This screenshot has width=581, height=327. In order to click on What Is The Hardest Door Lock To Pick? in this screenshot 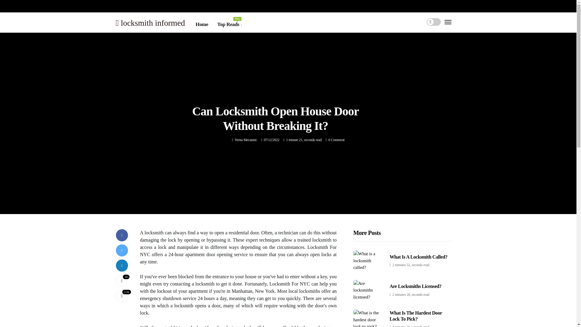, I will do `click(416, 315)`.